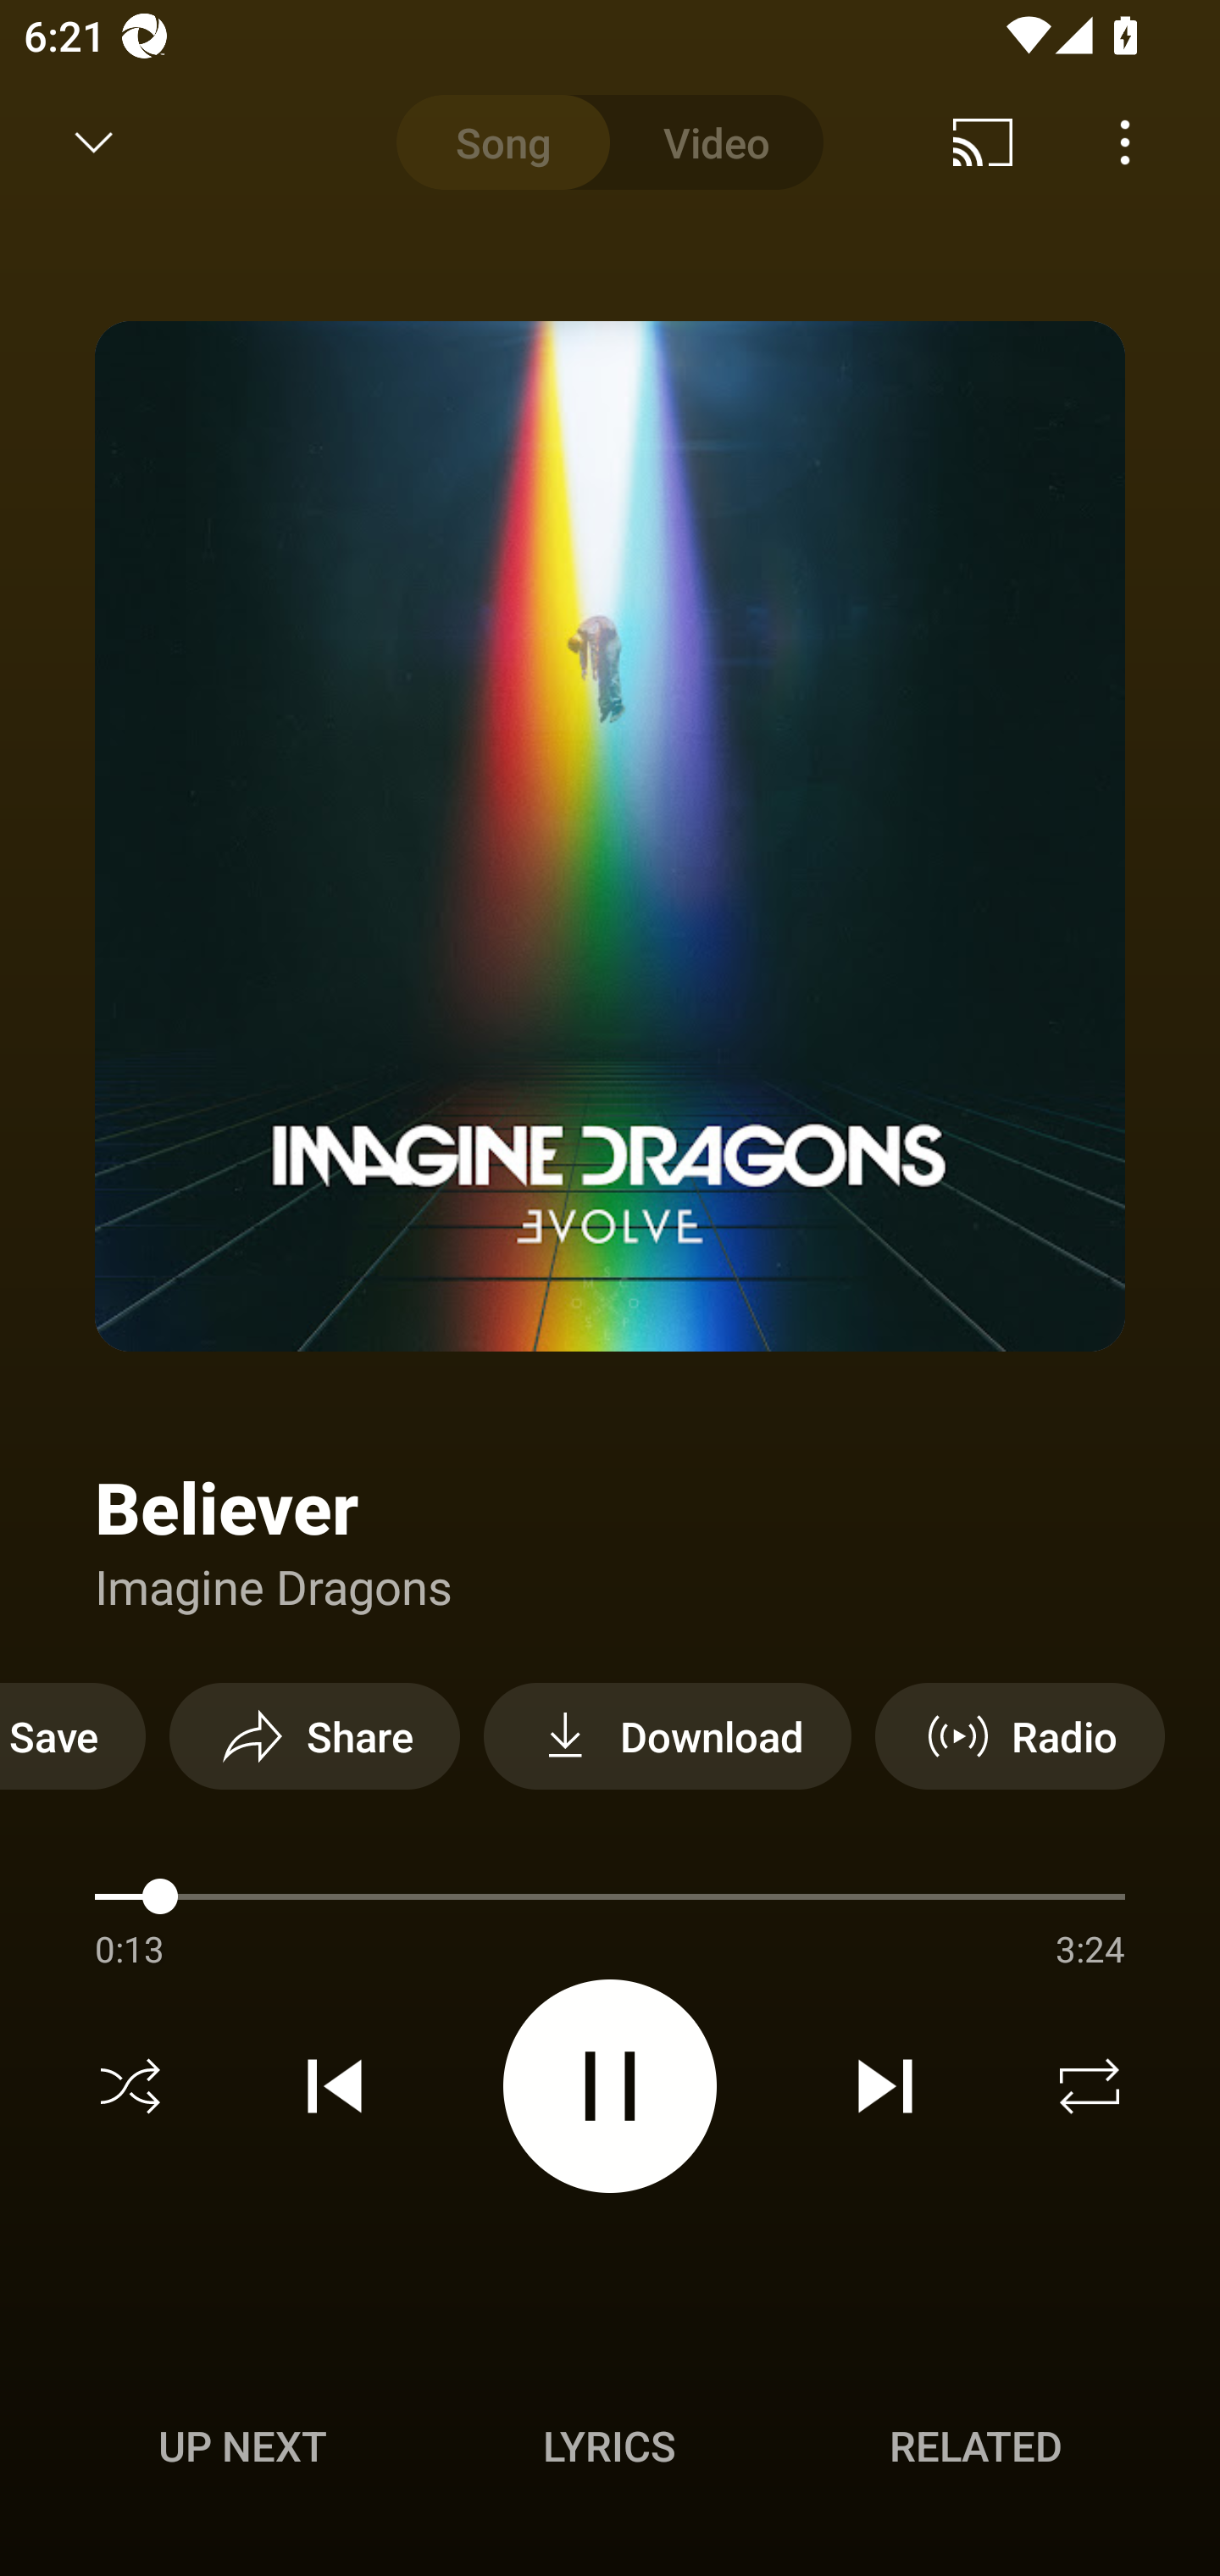 The width and height of the screenshot is (1220, 2576). What do you see at coordinates (610, 2085) in the screenshot?
I see `Pause video` at bounding box center [610, 2085].